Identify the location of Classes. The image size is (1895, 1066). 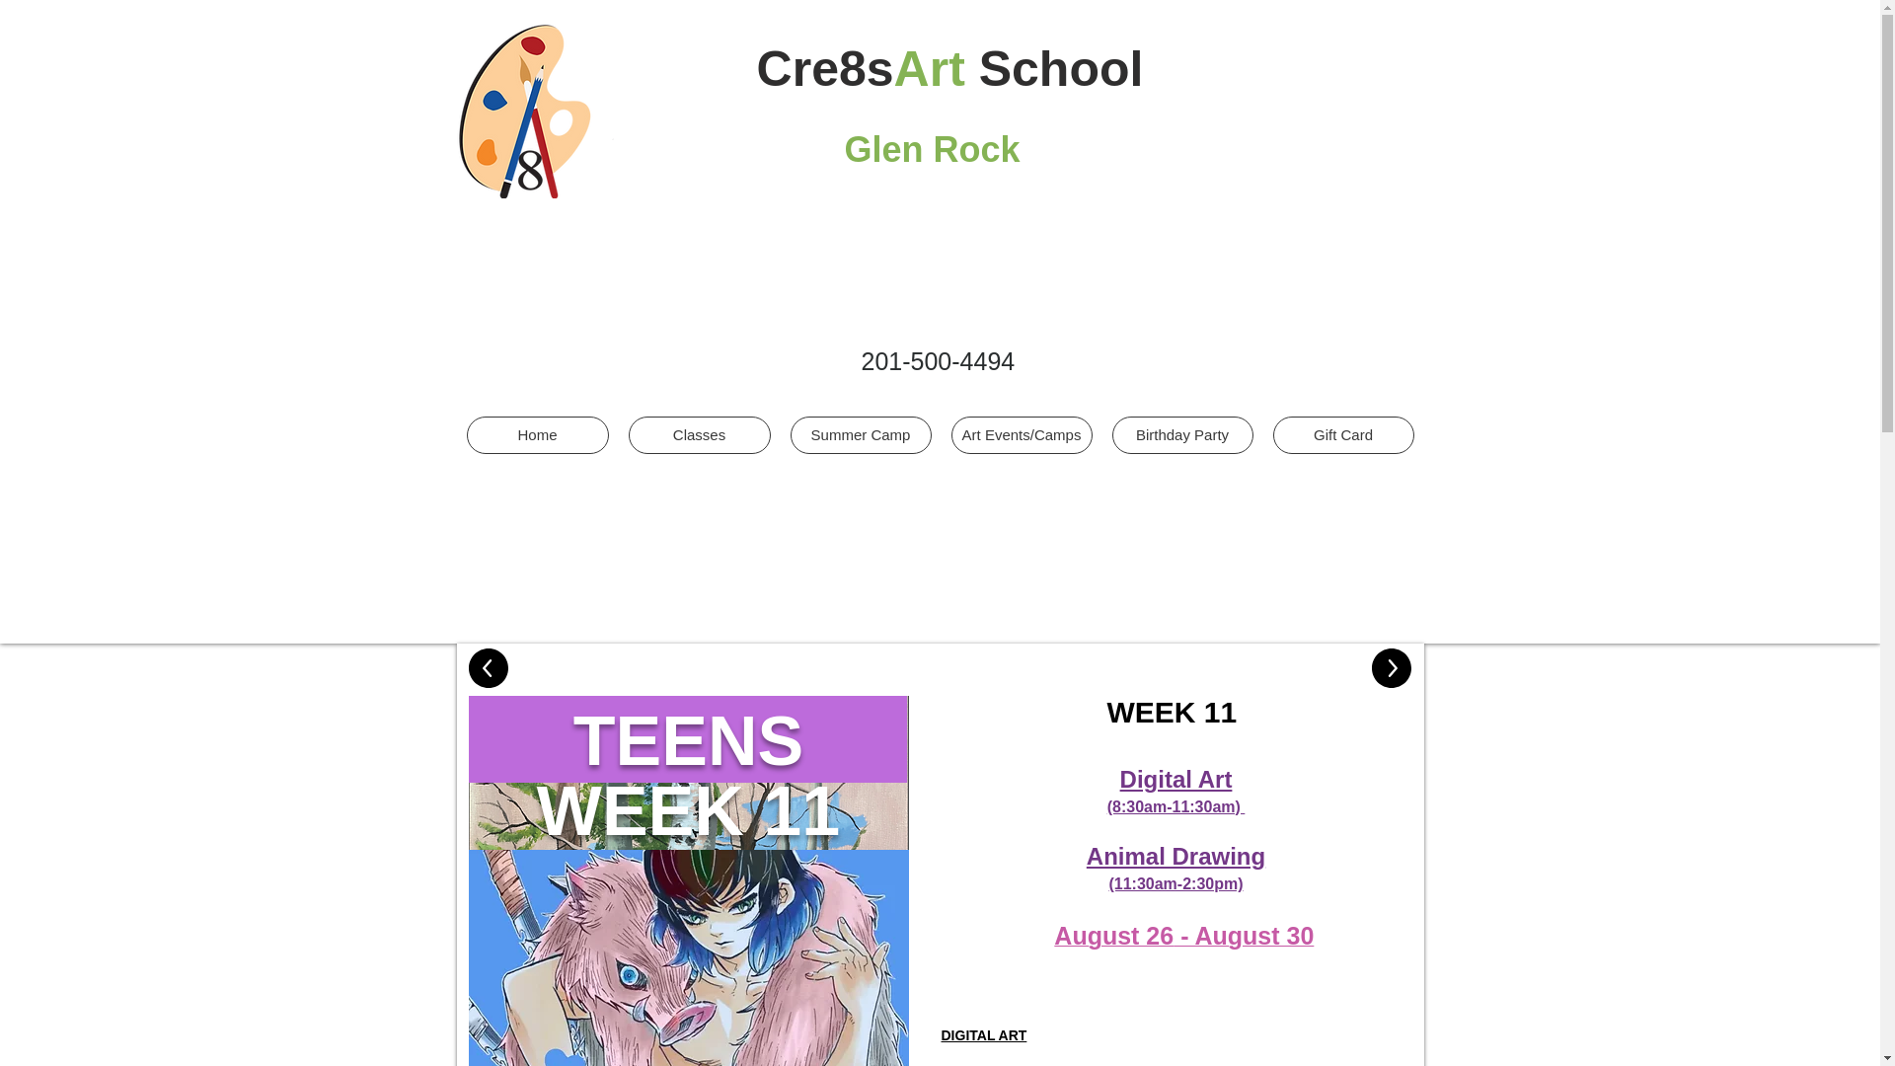
(698, 435).